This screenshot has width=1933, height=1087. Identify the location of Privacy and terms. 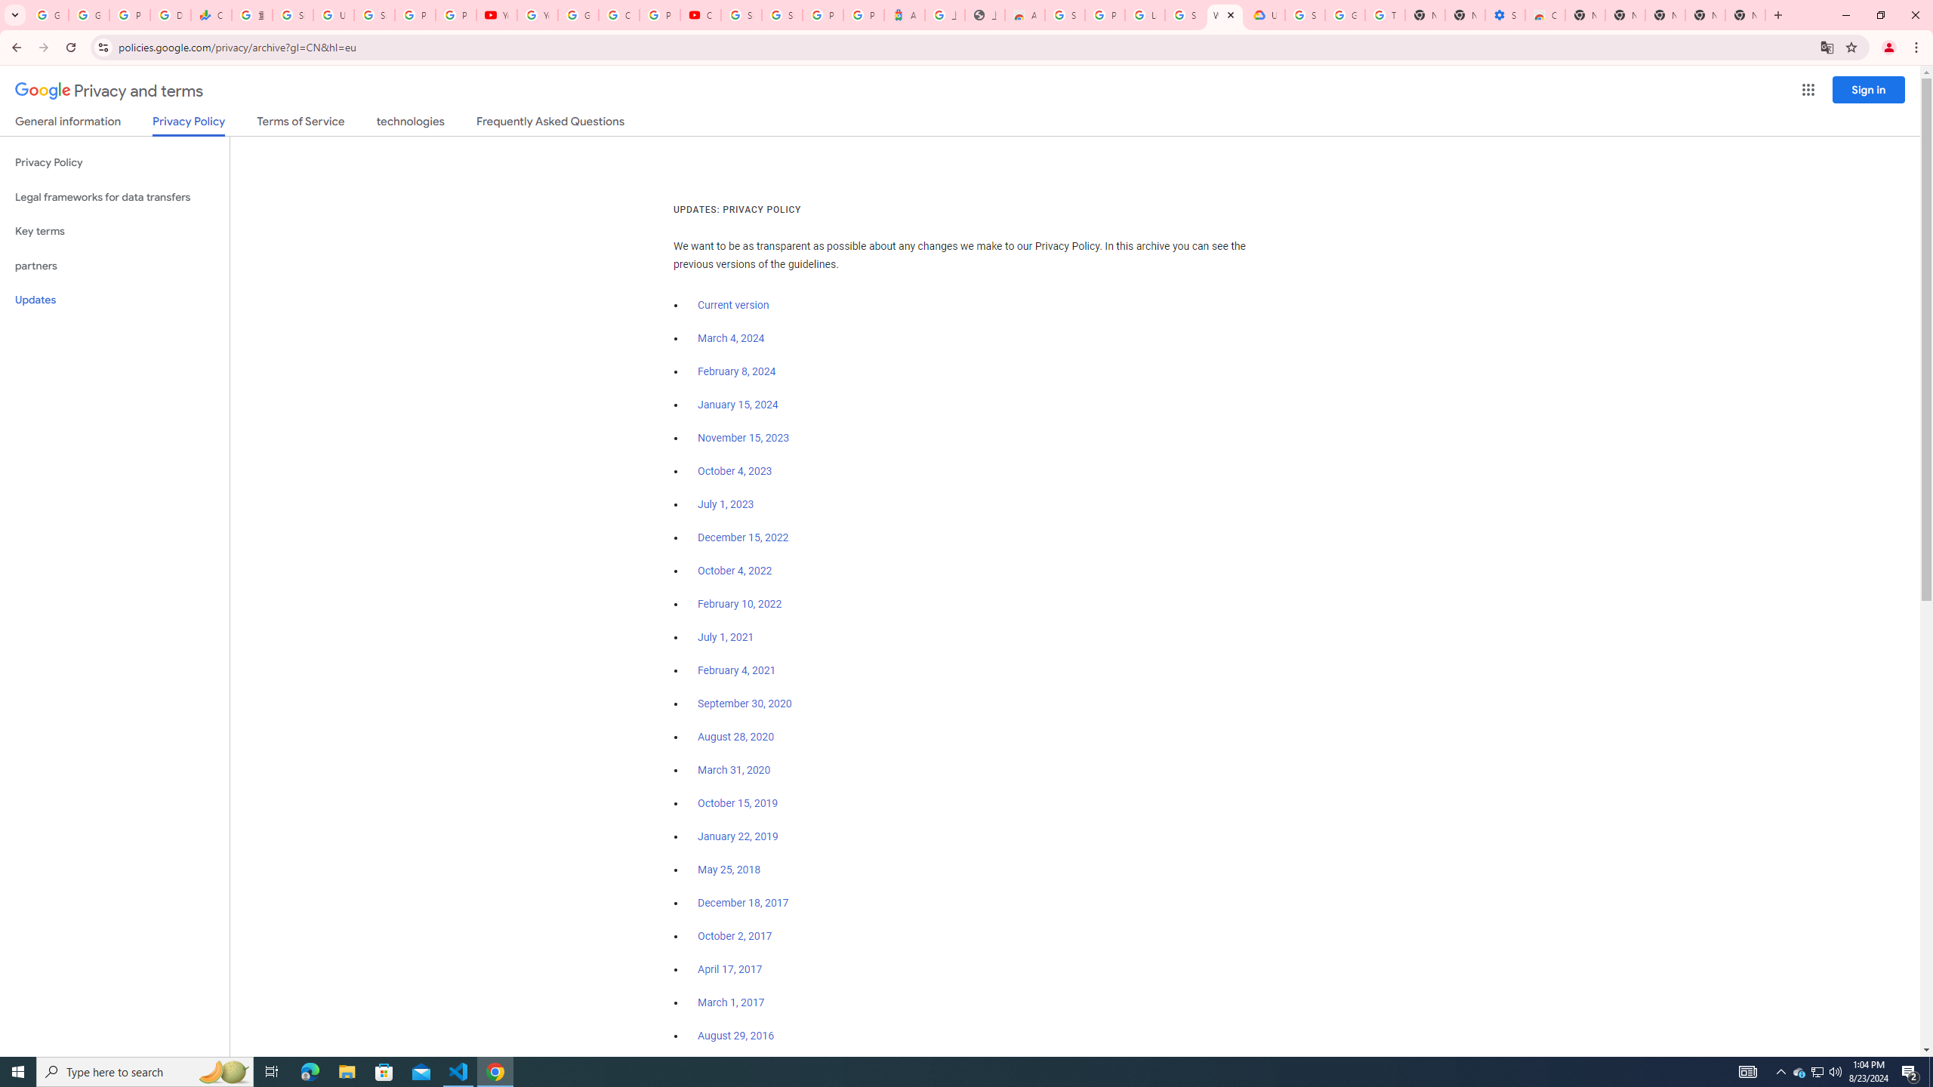
(109, 91).